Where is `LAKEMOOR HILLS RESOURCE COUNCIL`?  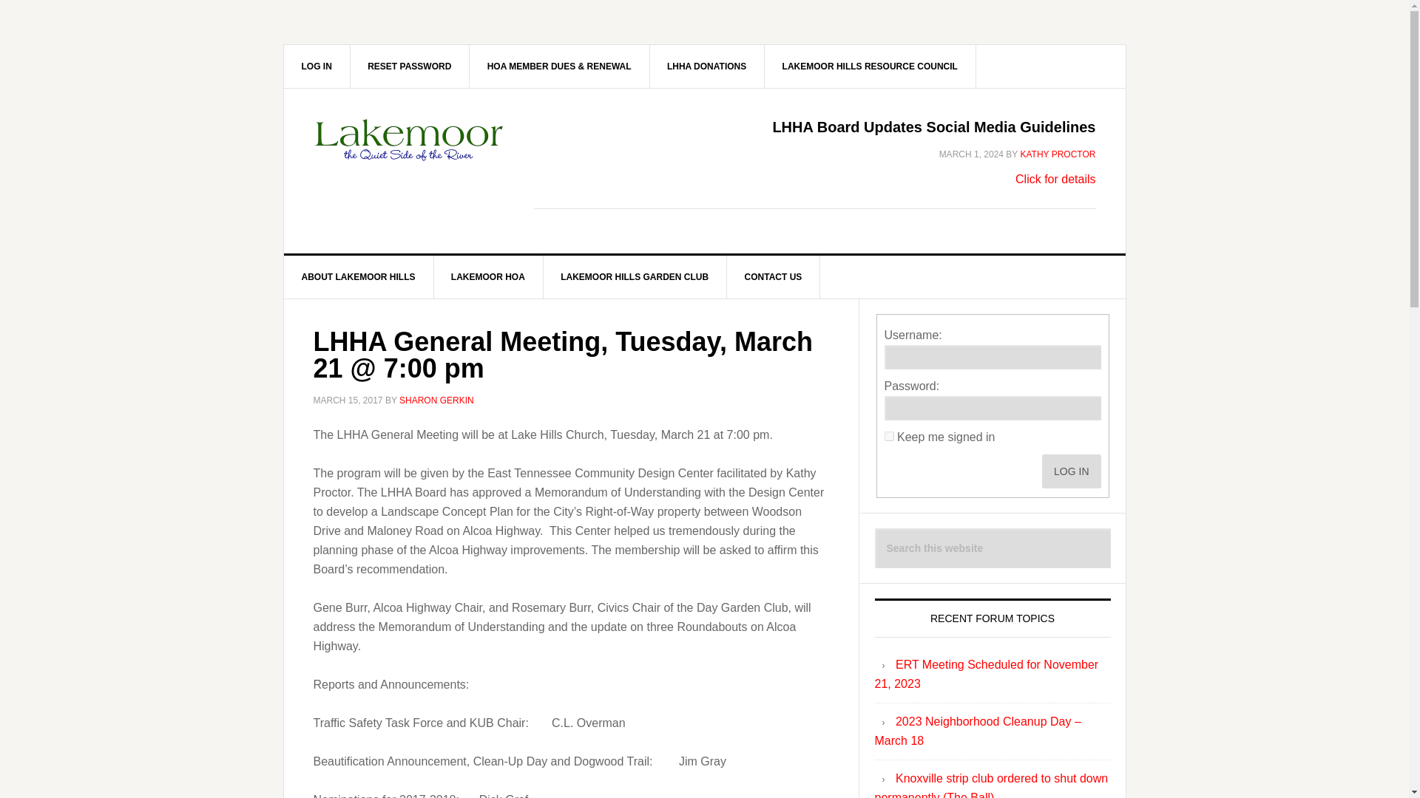
LAKEMOOR HILLS RESOURCE COUNCIL is located at coordinates (870, 66).